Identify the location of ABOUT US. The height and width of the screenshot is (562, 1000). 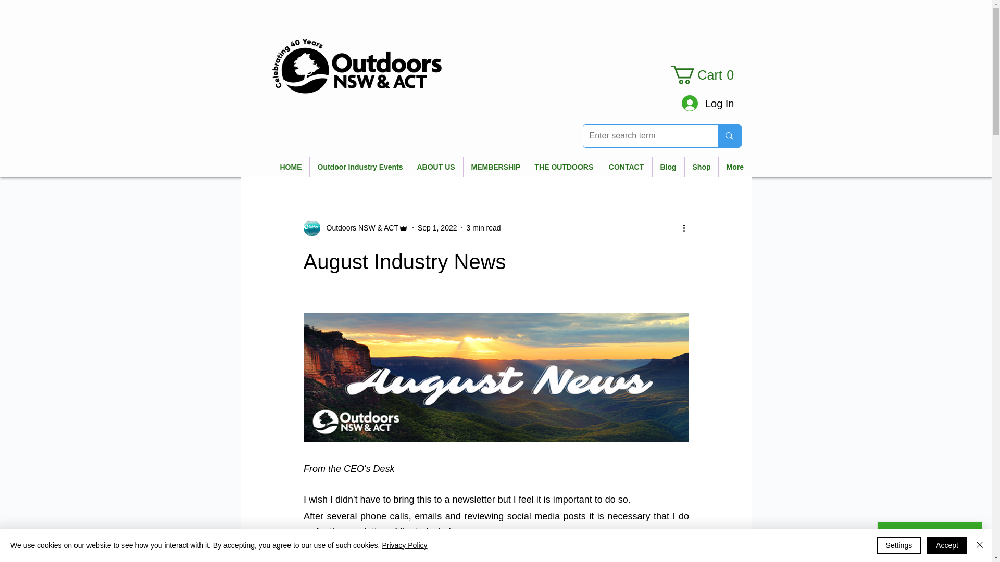
(435, 167).